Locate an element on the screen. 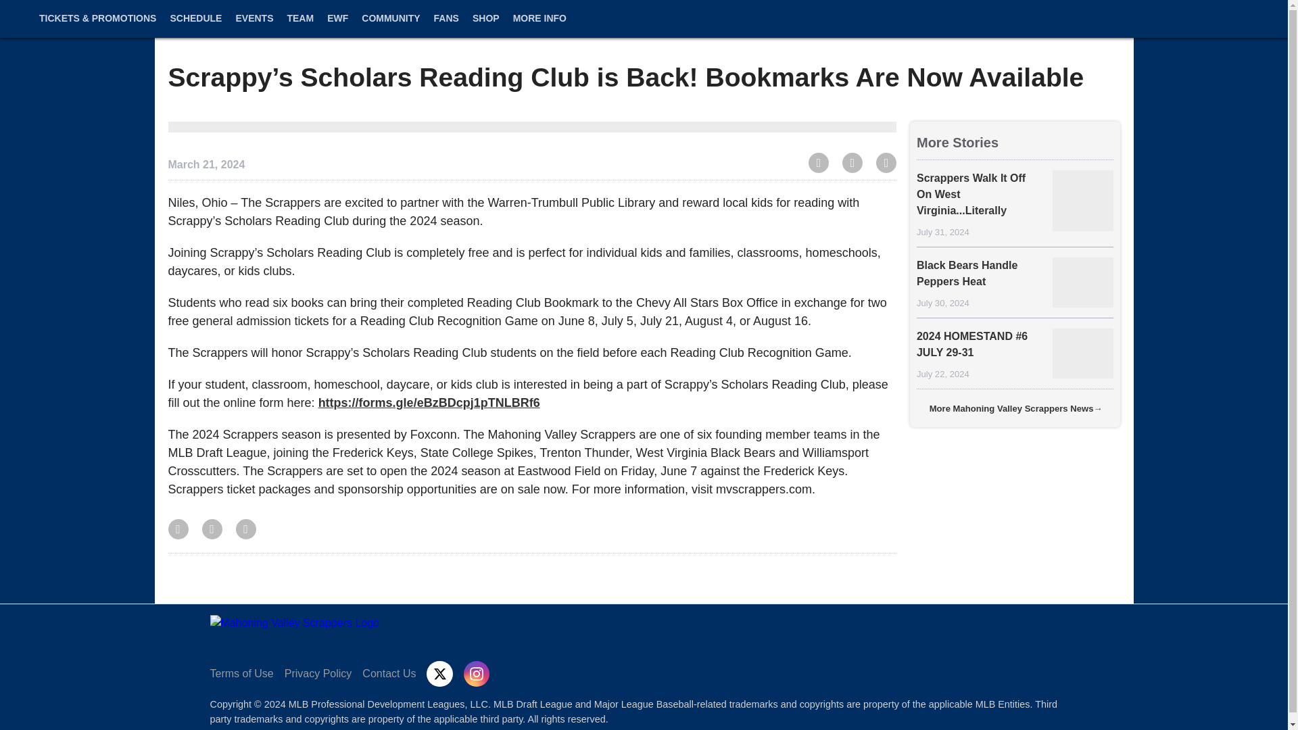 The width and height of the screenshot is (1298, 730). MORE INFO is located at coordinates (539, 26).